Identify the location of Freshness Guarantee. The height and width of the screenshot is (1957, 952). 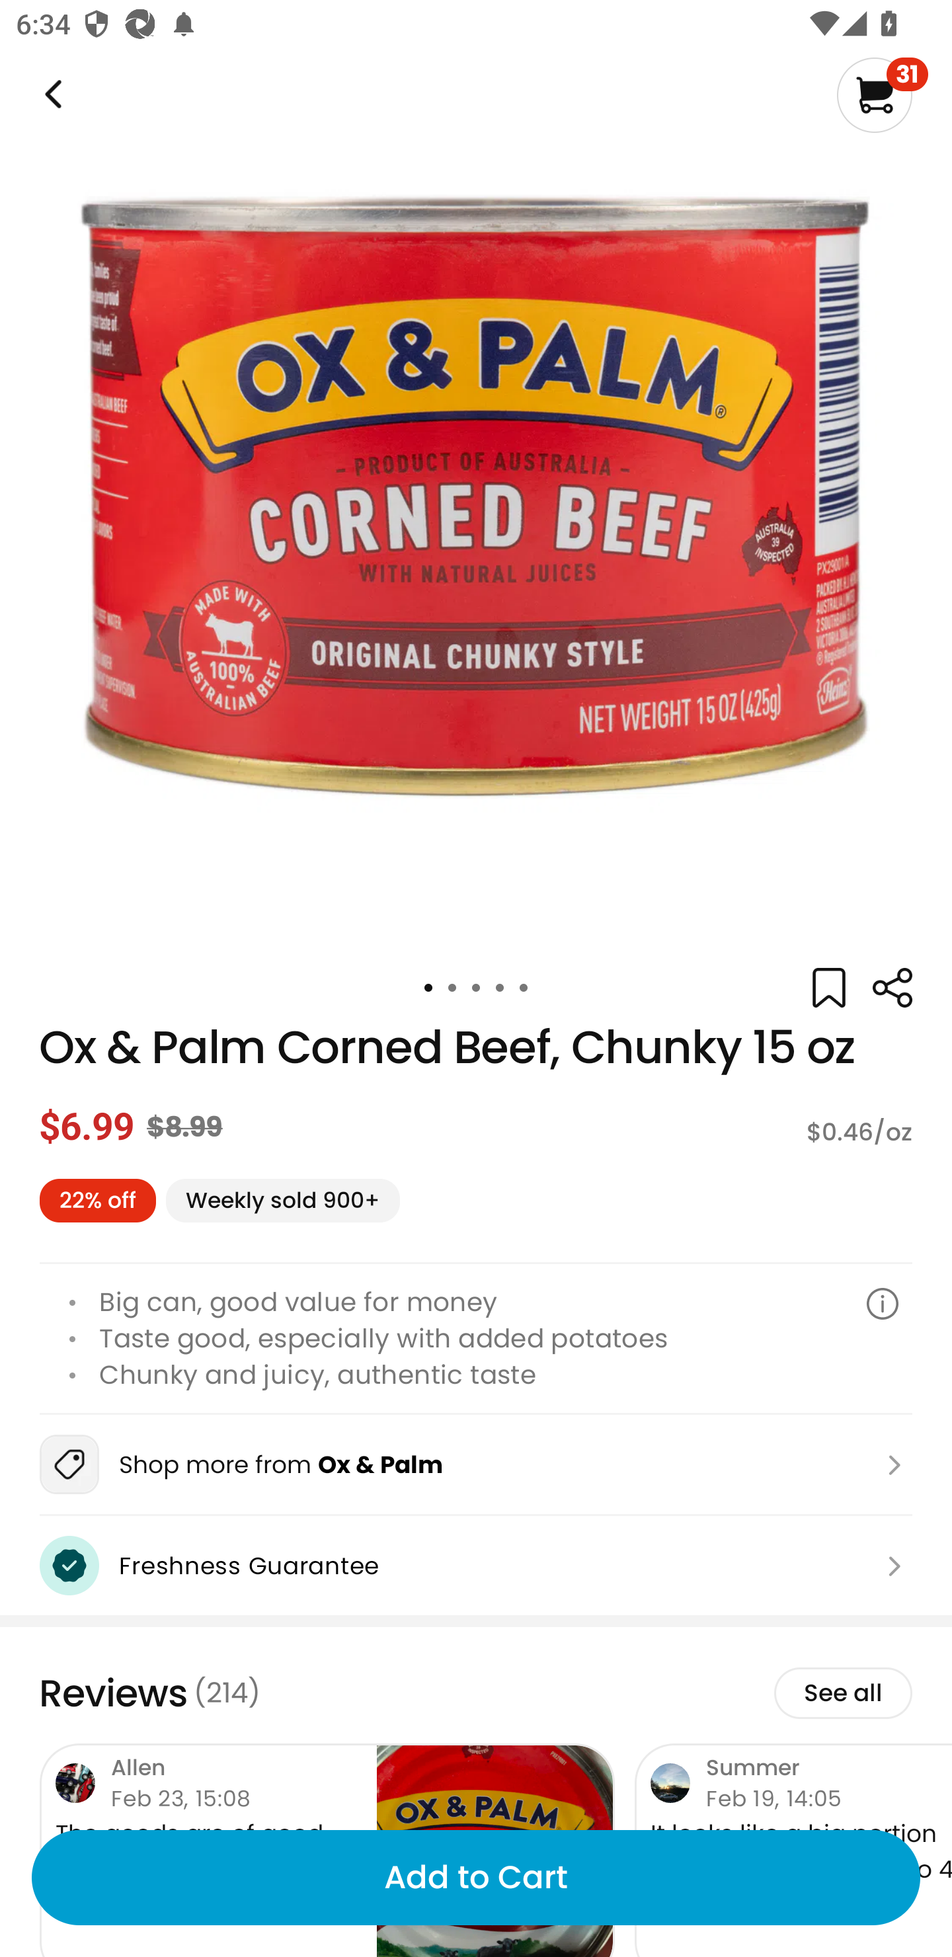
(476, 1566).